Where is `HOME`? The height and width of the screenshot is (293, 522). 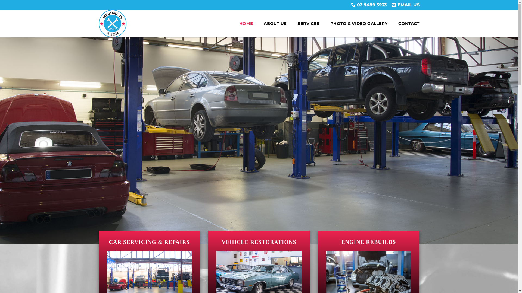 HOME is located at coordinates (246, 24).